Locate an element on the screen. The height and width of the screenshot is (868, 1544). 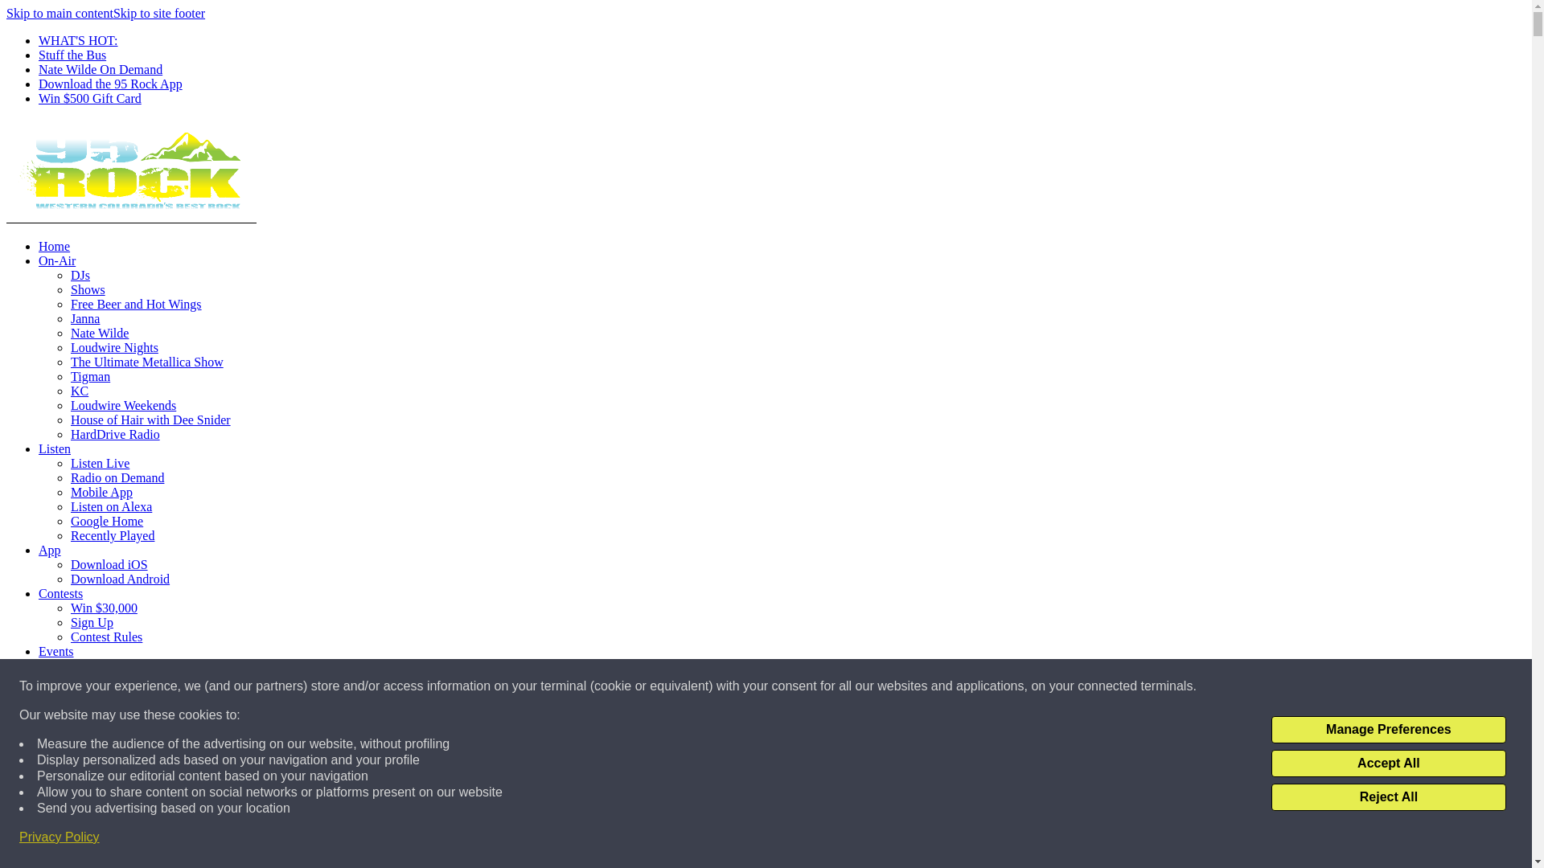
House of Hair with Dee Snider is located at coordinates (150, 420).